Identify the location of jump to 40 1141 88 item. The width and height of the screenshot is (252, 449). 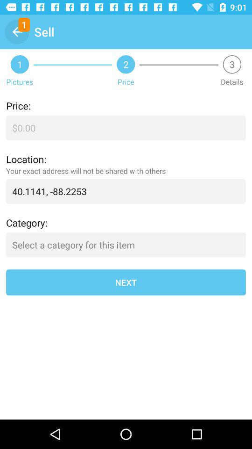
(126, 191).